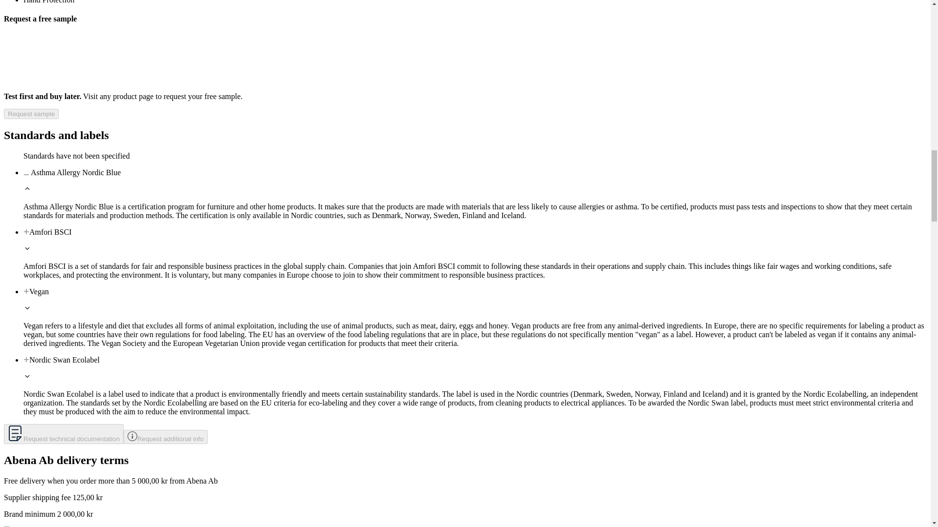  Describe the element at coordinates (31, 114) in the screenshot. I see `Request sample` at that location.